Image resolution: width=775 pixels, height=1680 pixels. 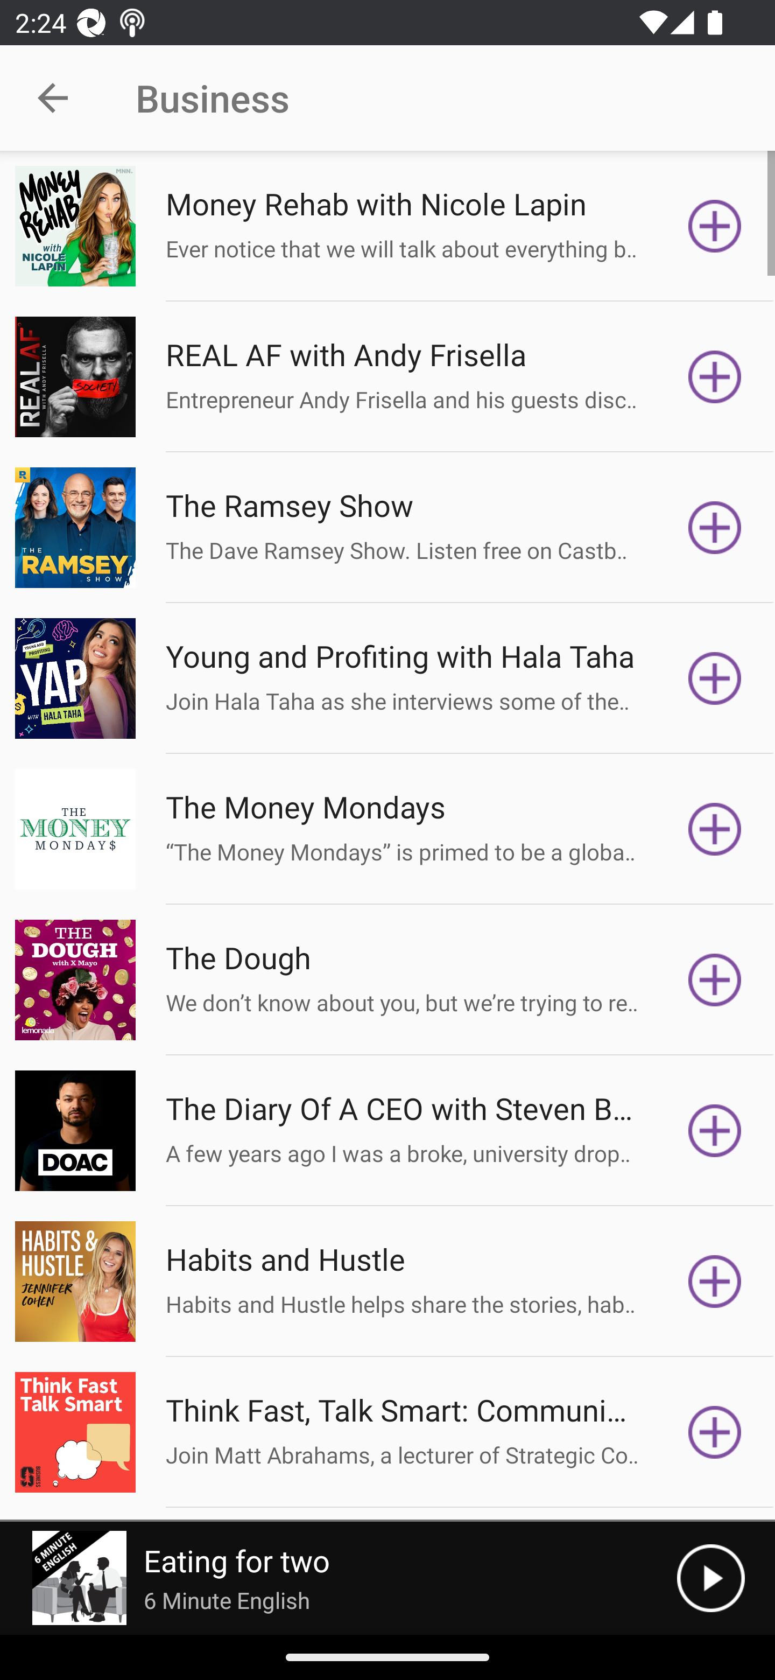 What do you see at coordinates (715, 829) in the screenshot?
I see `Subscribe` at bounding box center [715, 829].